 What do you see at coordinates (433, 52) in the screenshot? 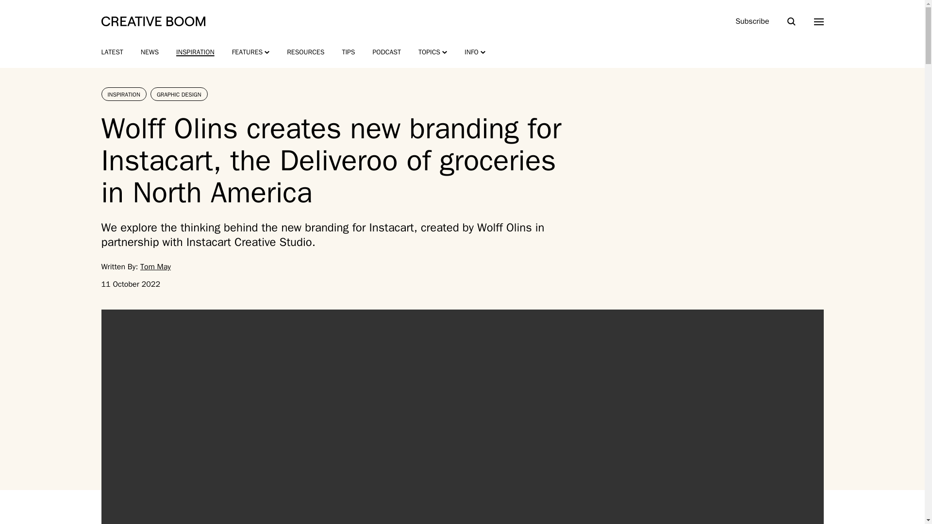
I see `TOPICS` at bounding box center [433, 52].